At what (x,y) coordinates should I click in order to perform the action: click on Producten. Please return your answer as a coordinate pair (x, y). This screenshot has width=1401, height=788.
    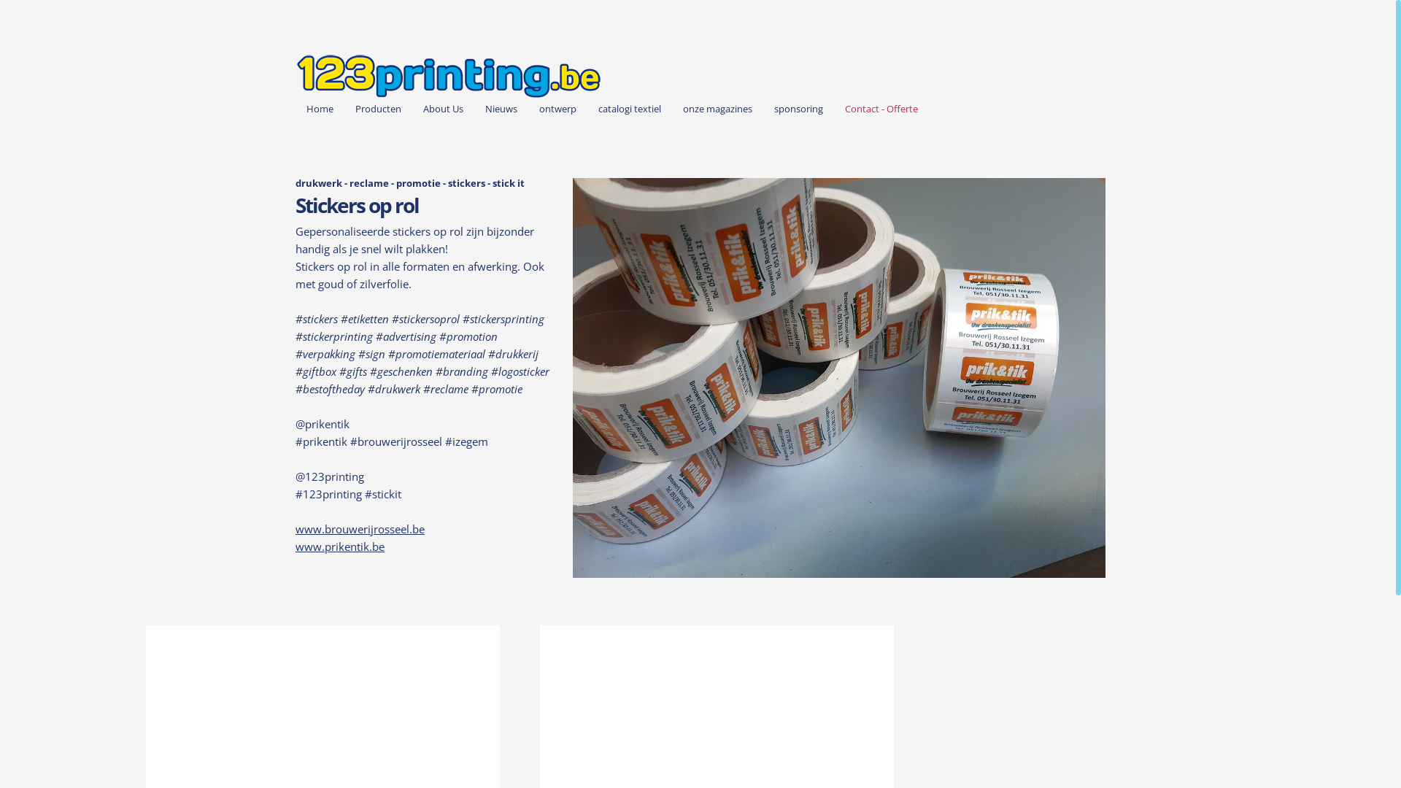
    Looking at the image, I should click on (378, 109).